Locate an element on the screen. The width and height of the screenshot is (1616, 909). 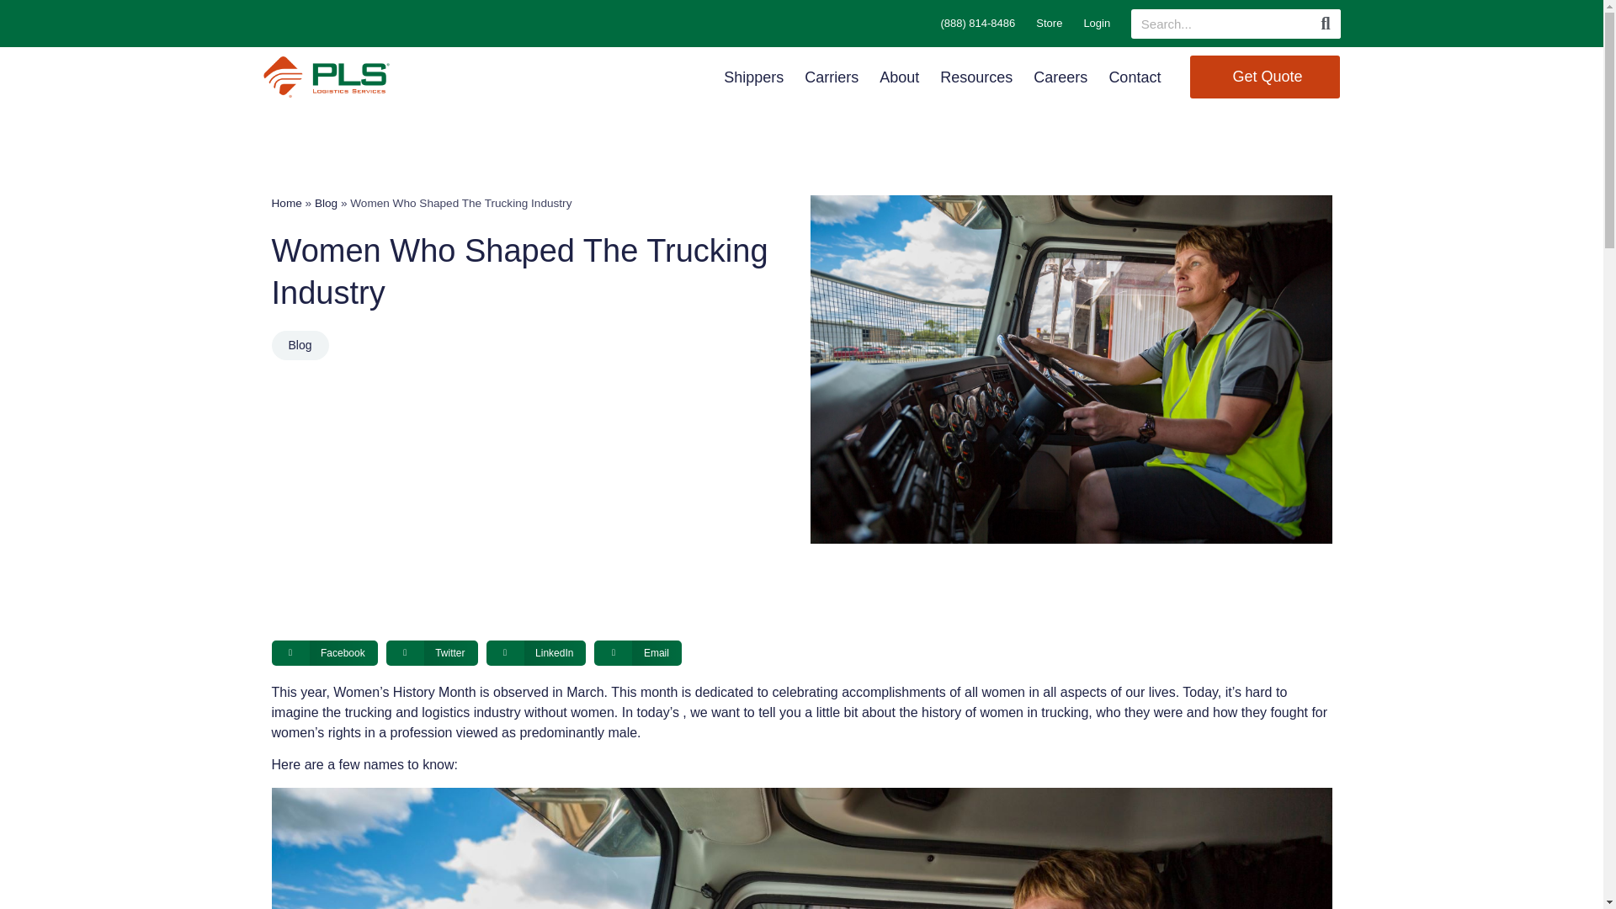
About is located at coordinates (899, 77).